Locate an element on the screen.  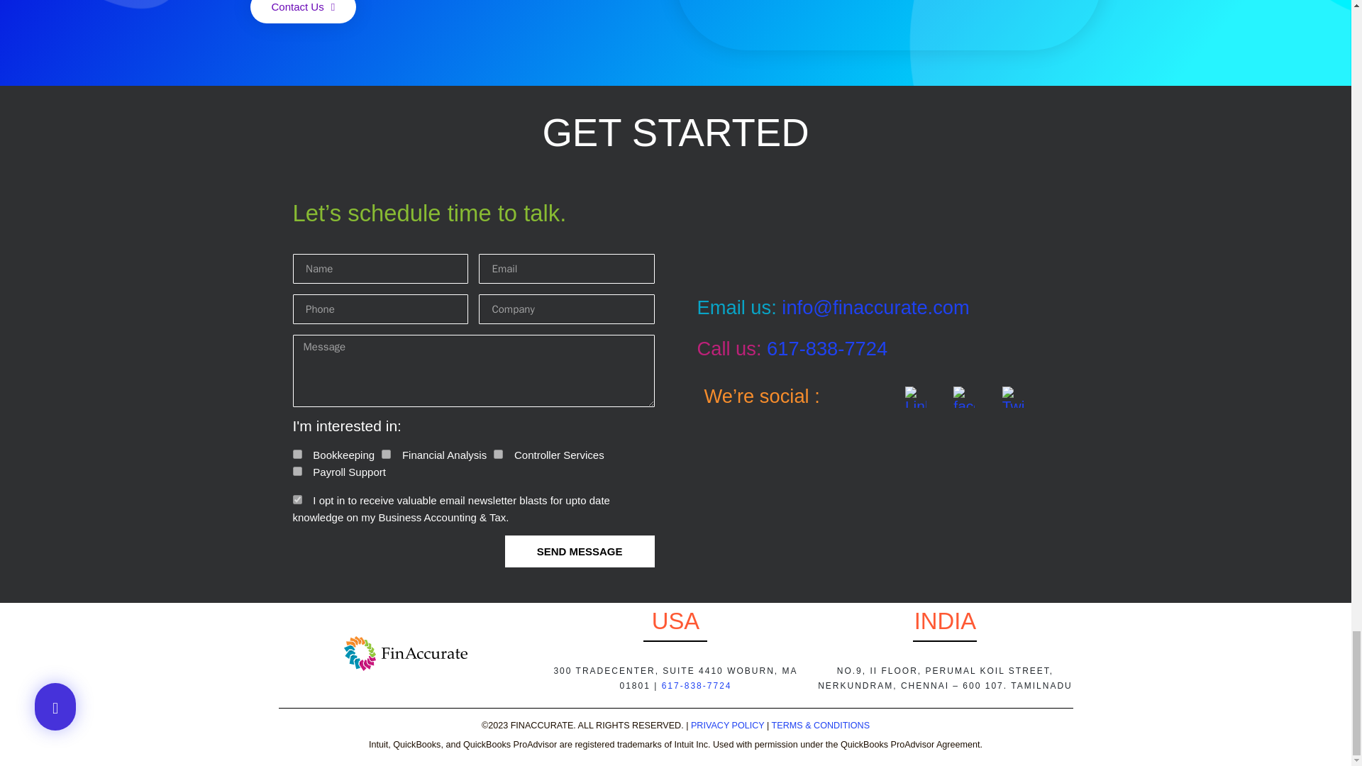
Controller Services is located at coordinates (498, 454).